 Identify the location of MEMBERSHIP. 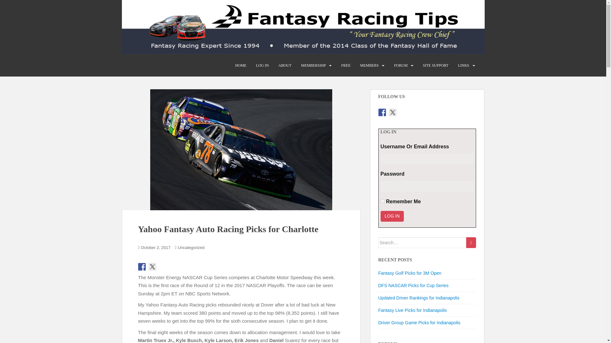
(313, 65).